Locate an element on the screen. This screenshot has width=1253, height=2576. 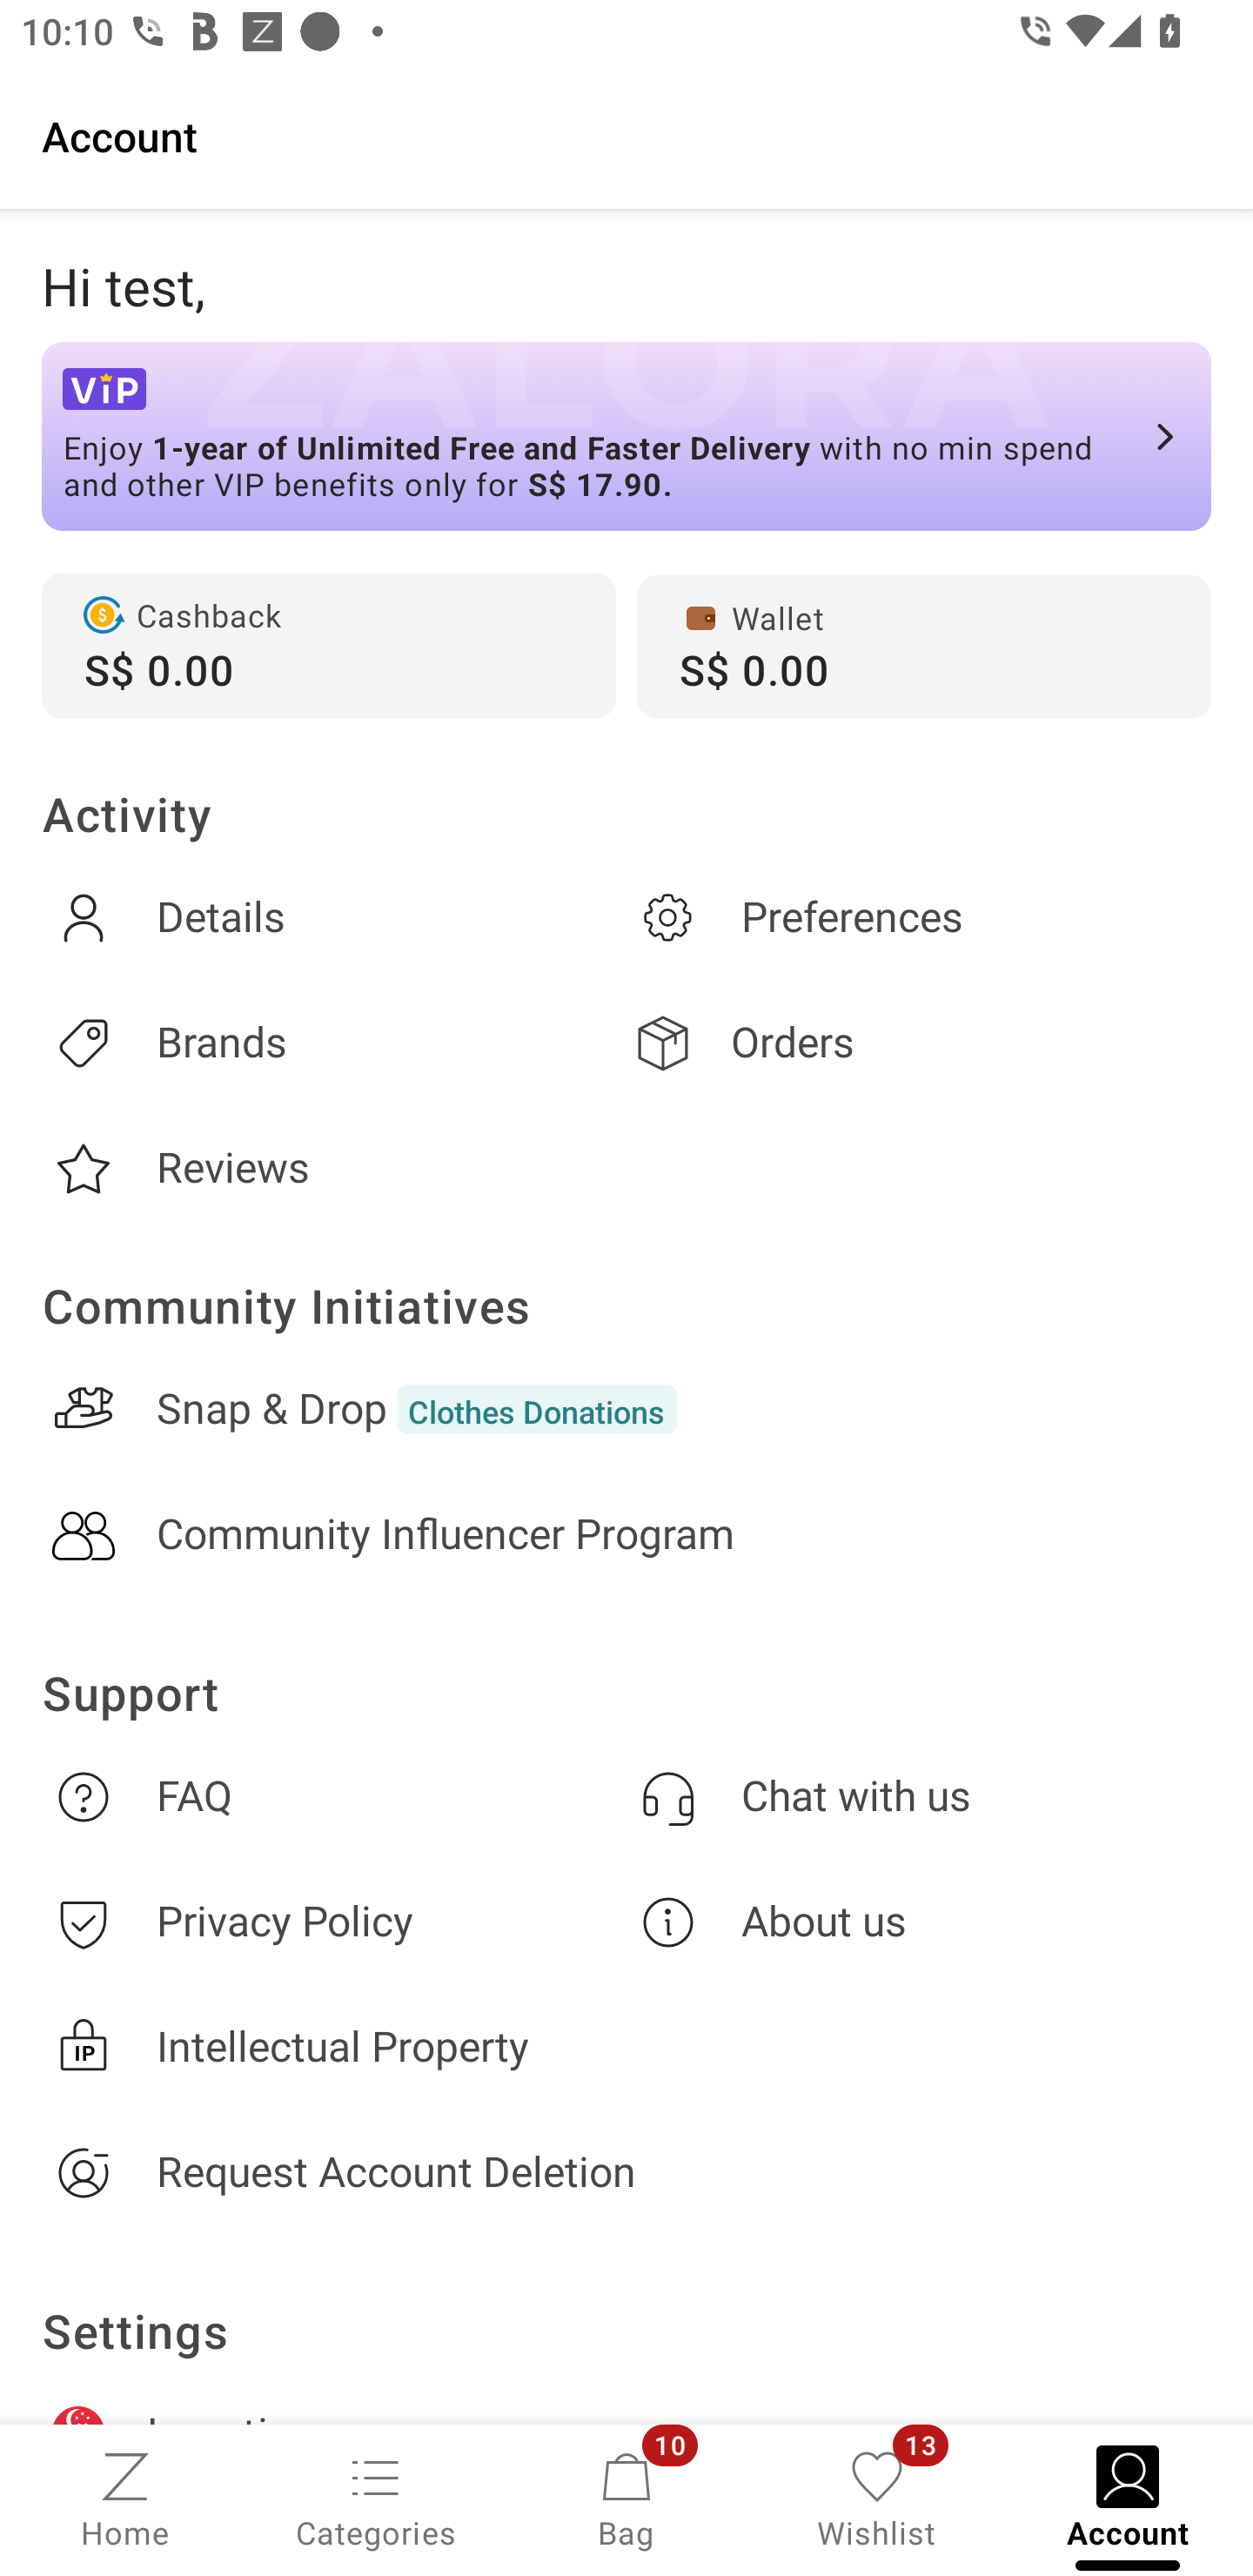
Request Account Deletion is located at coordinates (626, 2172).